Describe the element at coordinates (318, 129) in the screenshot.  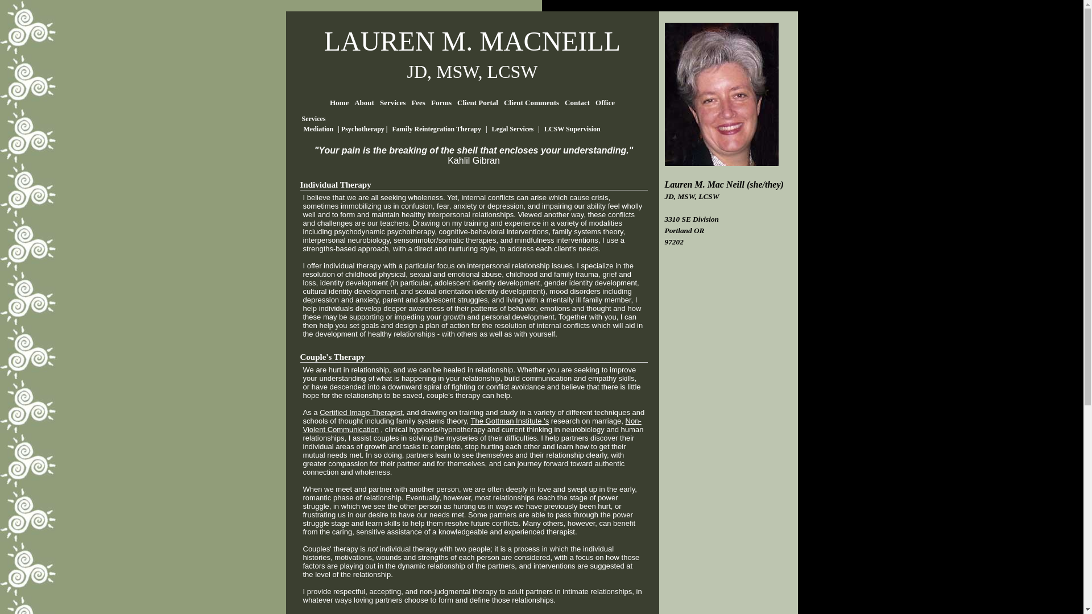
I see `Mediation` at that location.